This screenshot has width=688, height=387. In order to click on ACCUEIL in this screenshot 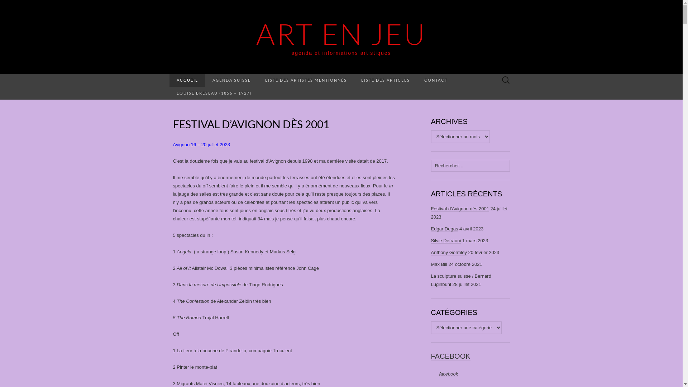, I will do `click(187, 80)`.